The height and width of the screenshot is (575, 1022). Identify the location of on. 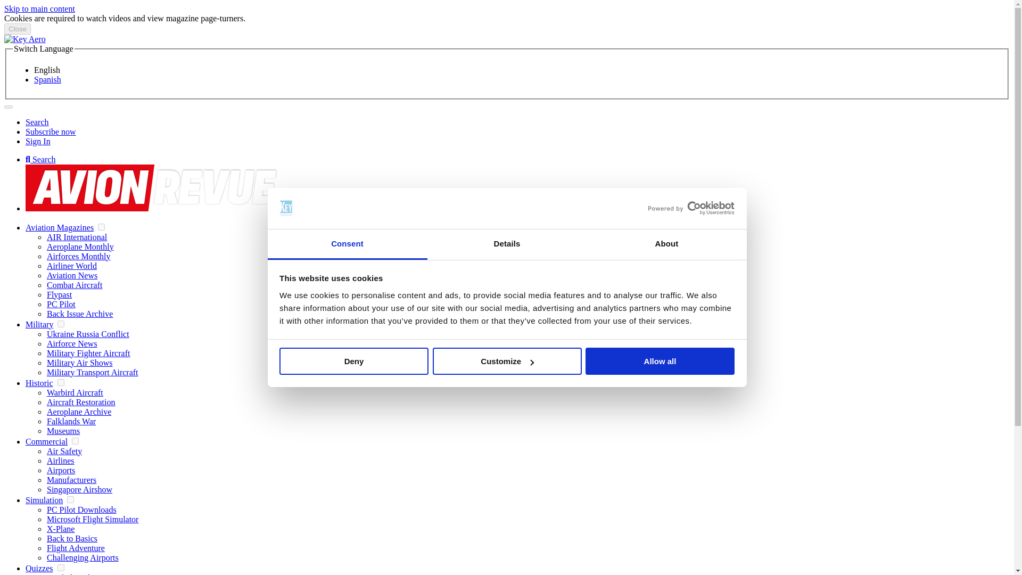
(61, 324).